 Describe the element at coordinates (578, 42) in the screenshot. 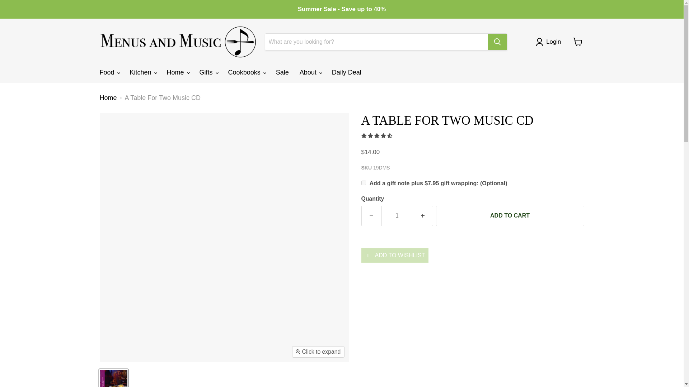

I see `View cart` at that location.